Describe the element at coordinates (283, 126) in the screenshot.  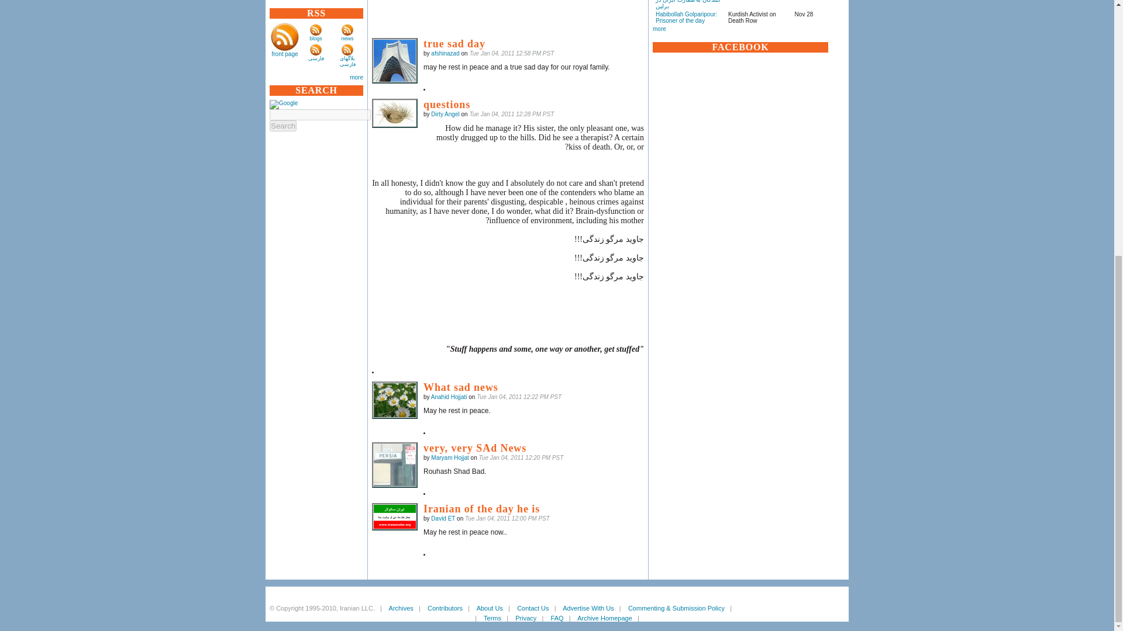
I see `Search` at that location.